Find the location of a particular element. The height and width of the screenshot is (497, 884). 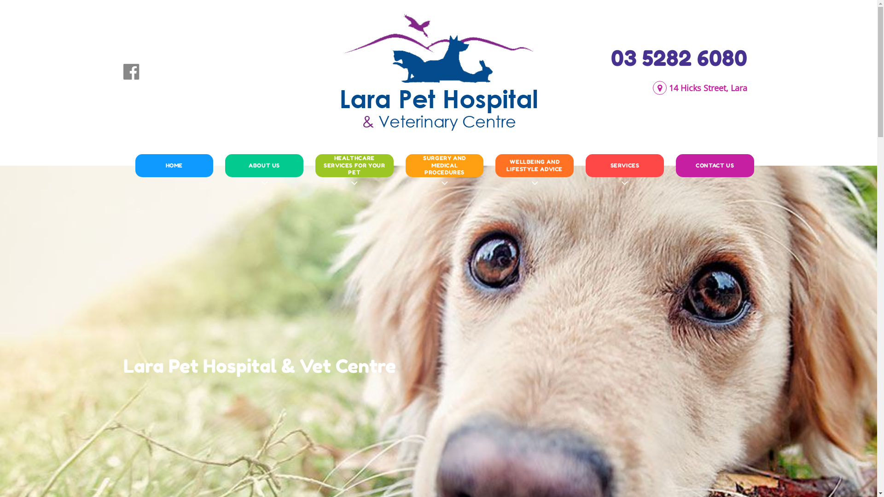

HOME is located at coordinates (174, 165).